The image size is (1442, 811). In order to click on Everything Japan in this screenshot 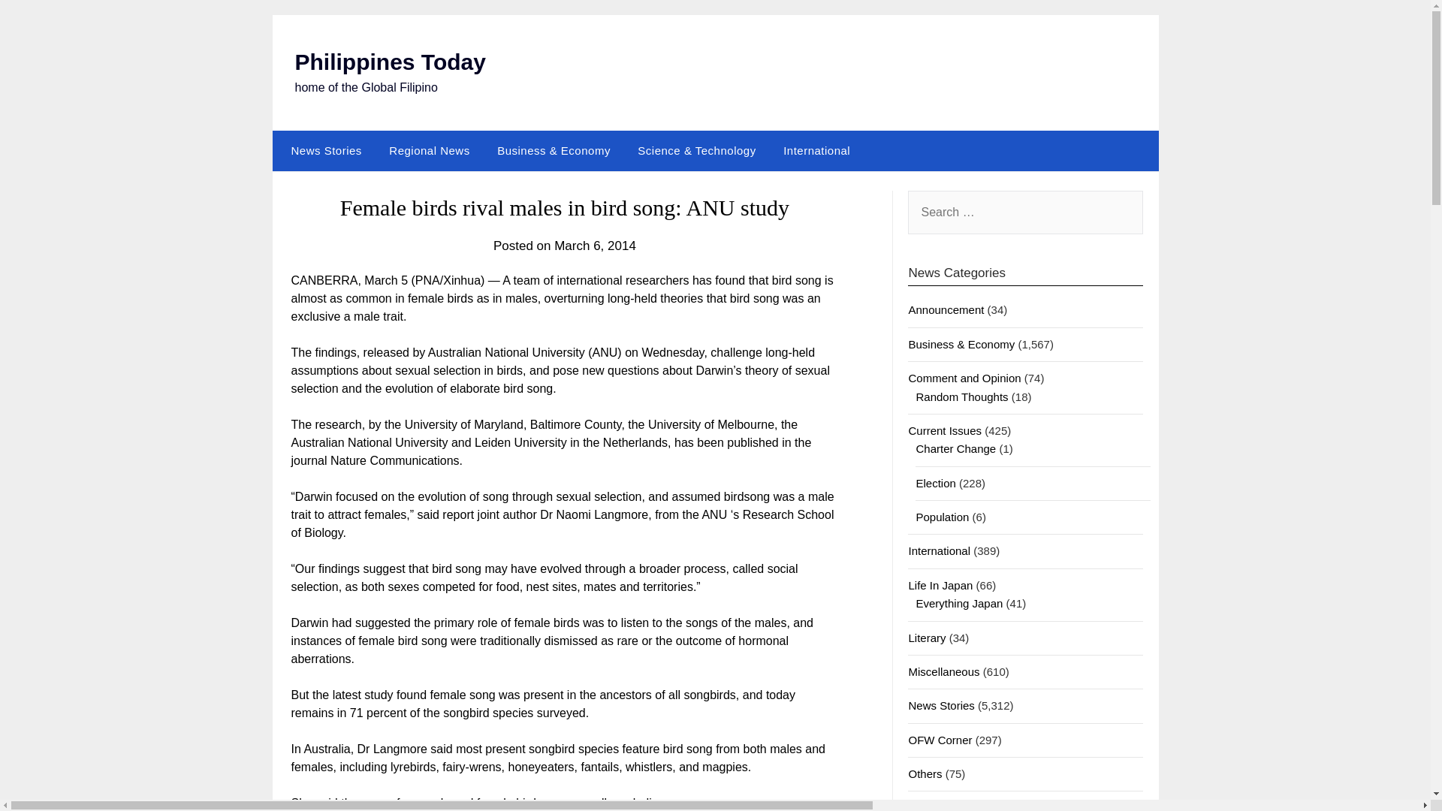, I will do `click(958, 603)`.